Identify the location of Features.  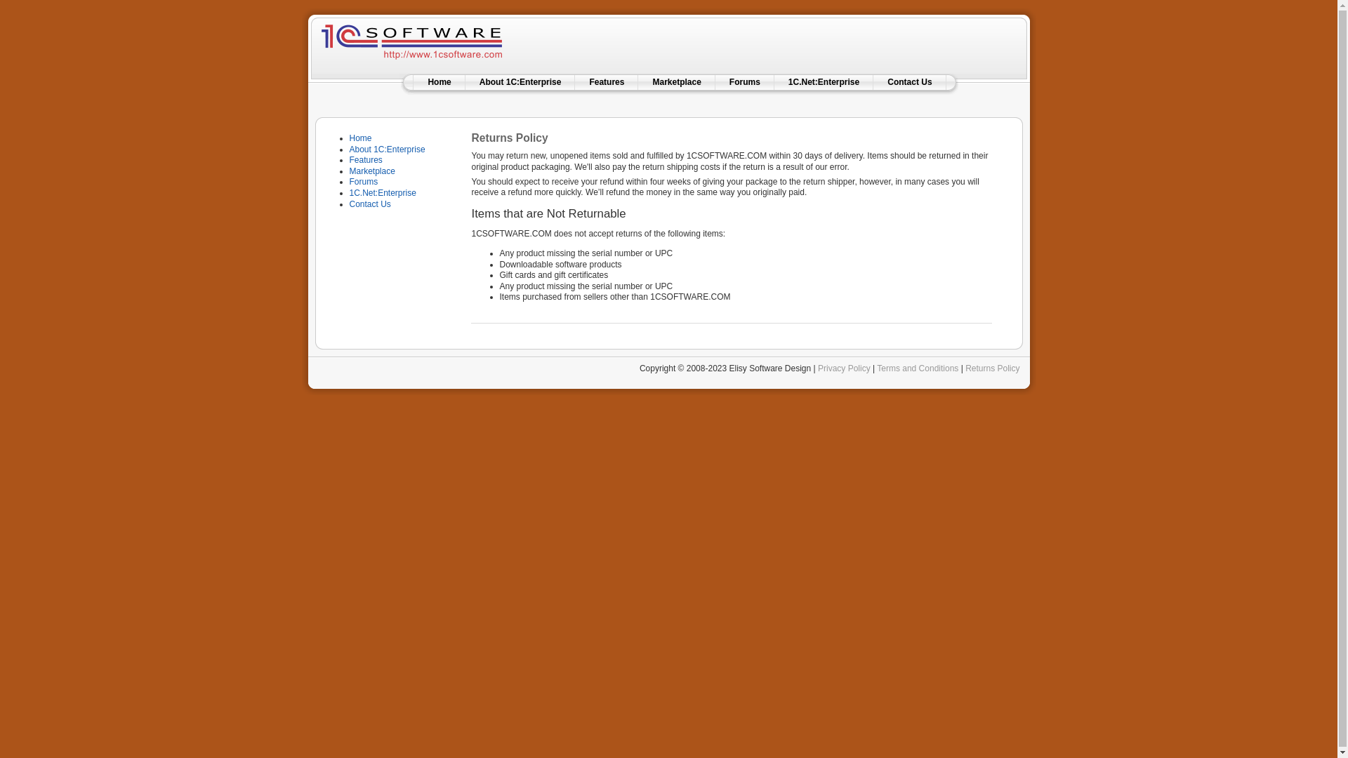
(366, 160).